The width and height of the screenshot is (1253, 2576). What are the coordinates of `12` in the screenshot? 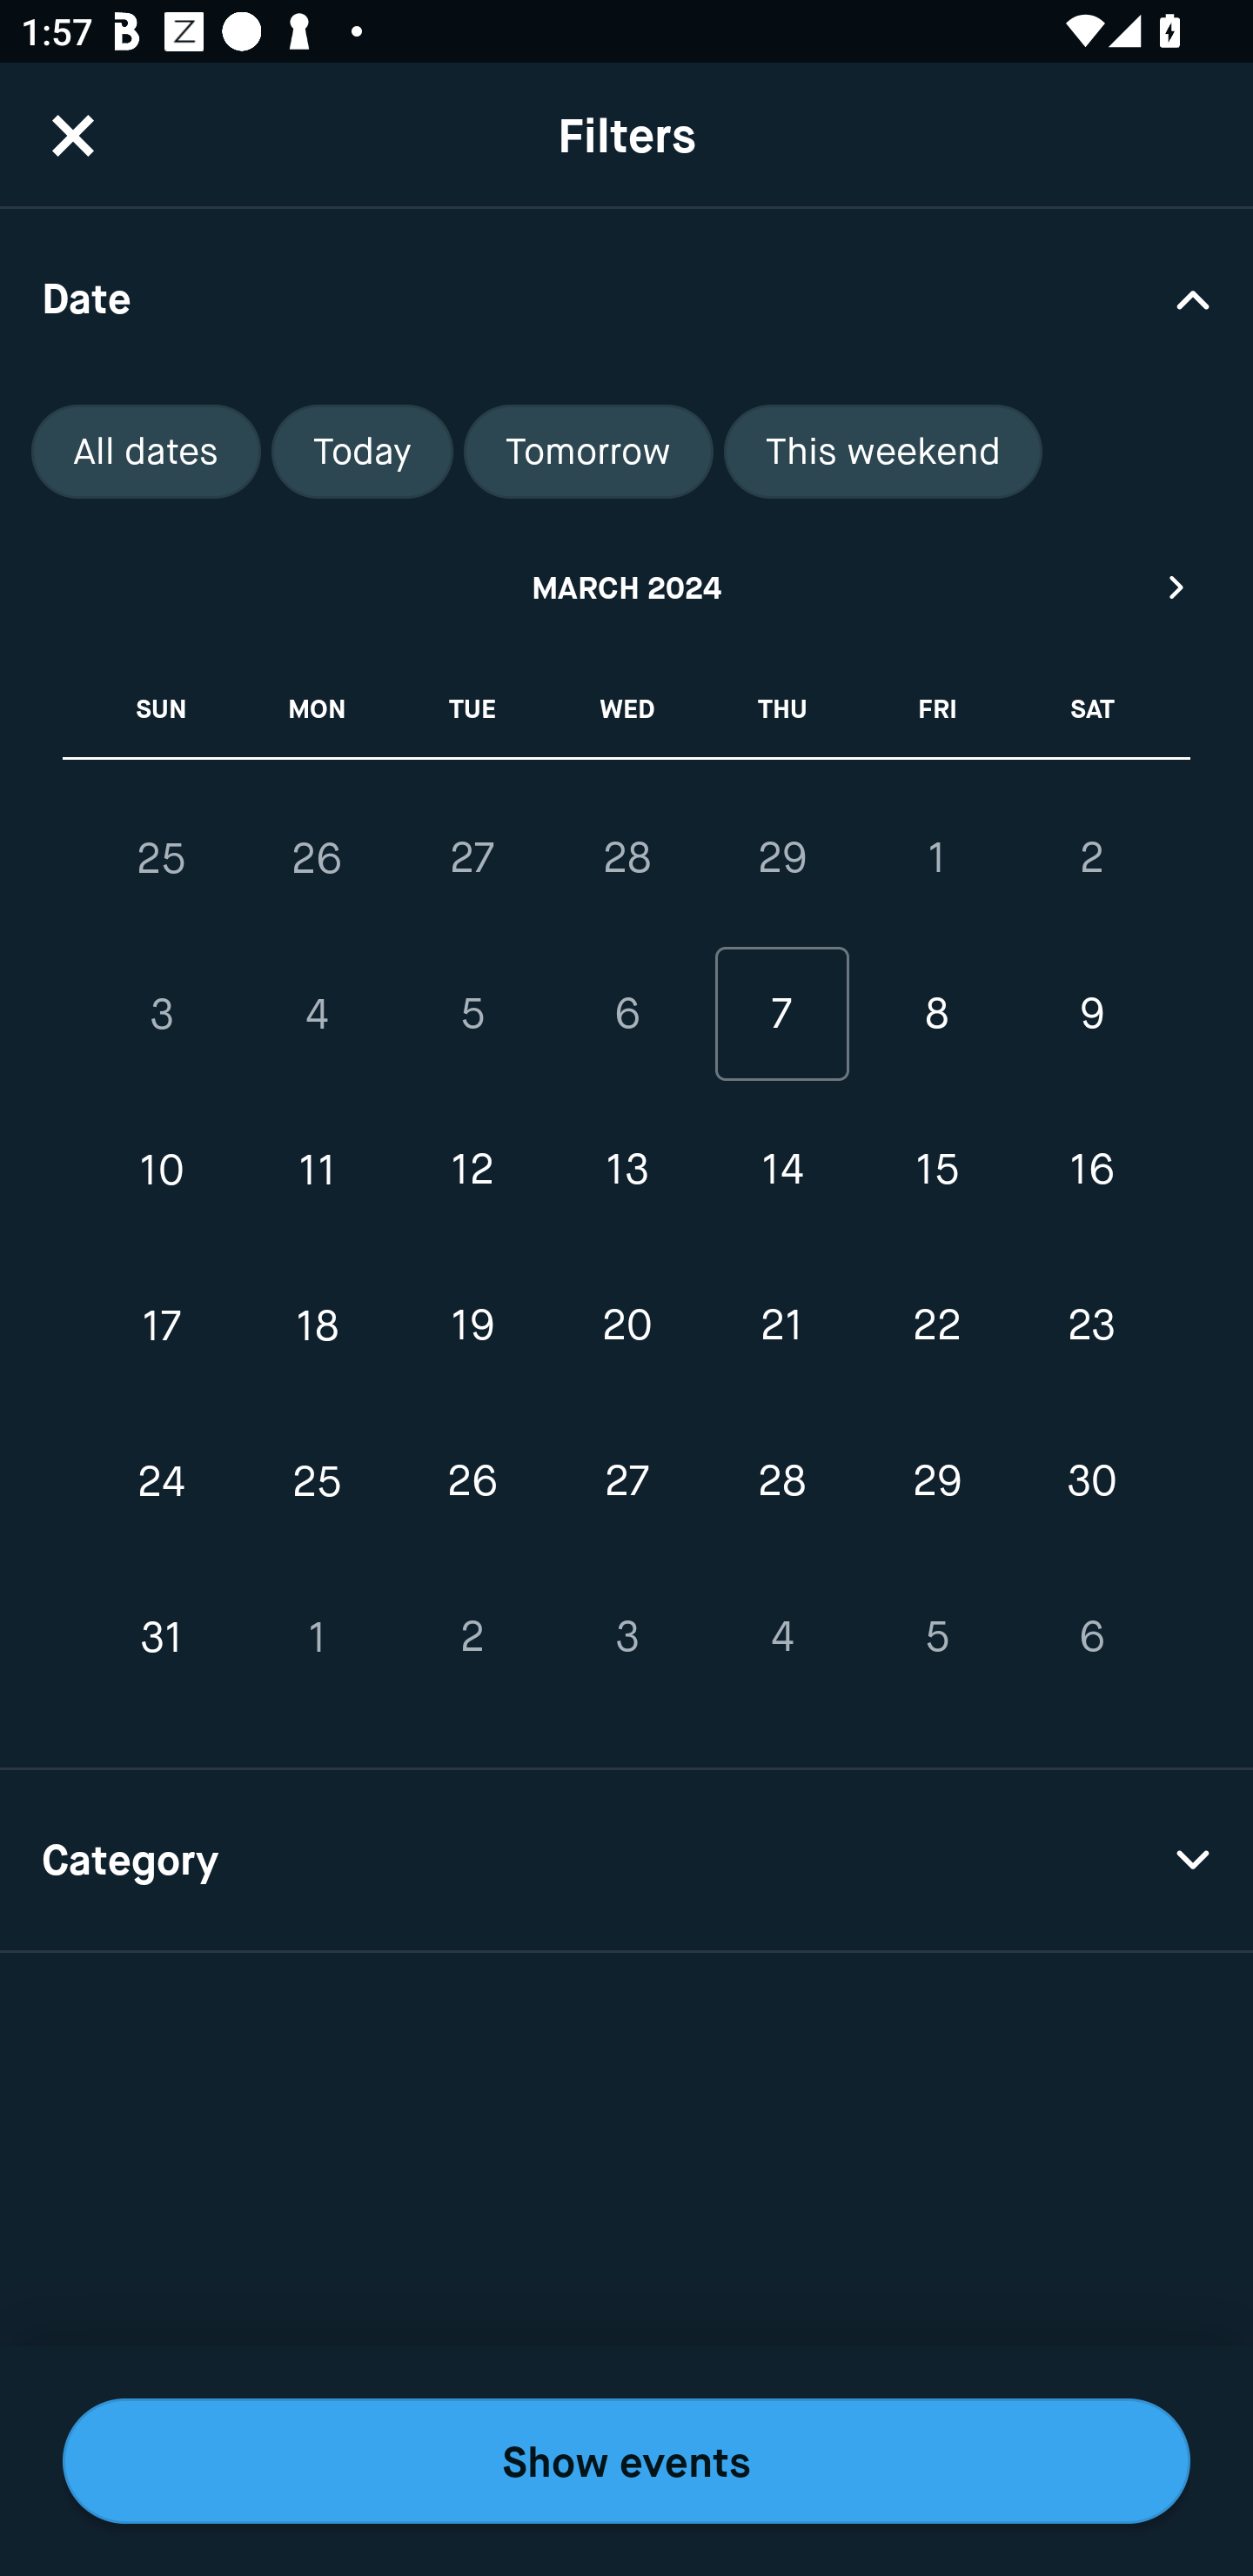 It's located at (472, 1170).